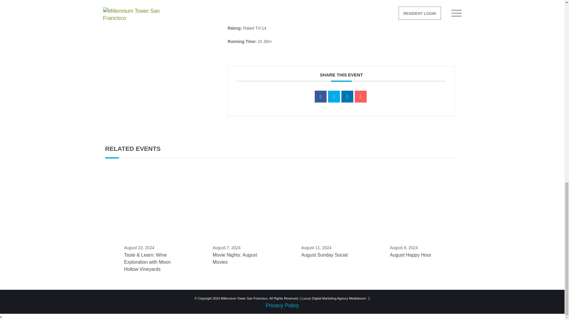 The image size is (569, 320). I want to click on Luxury Digital Marketing Agency Mediaboom, so click(334, 298).